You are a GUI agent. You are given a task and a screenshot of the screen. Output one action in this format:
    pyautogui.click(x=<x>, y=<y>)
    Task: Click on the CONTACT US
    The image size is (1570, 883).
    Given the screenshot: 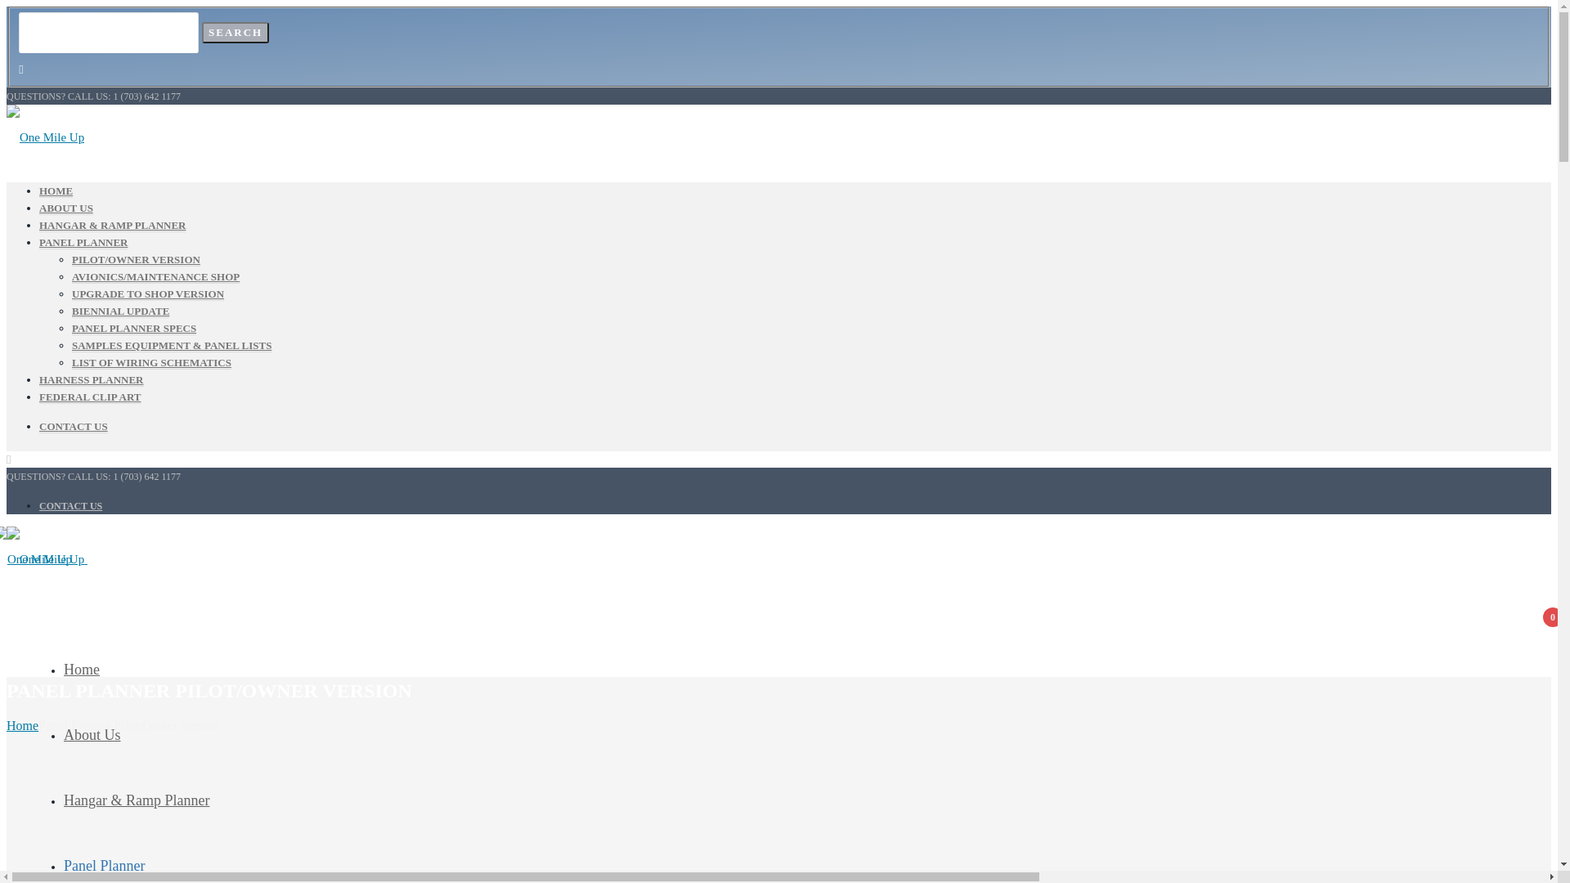 What is the action you would take?
    pyautogui.click(x=74, y=427)
    